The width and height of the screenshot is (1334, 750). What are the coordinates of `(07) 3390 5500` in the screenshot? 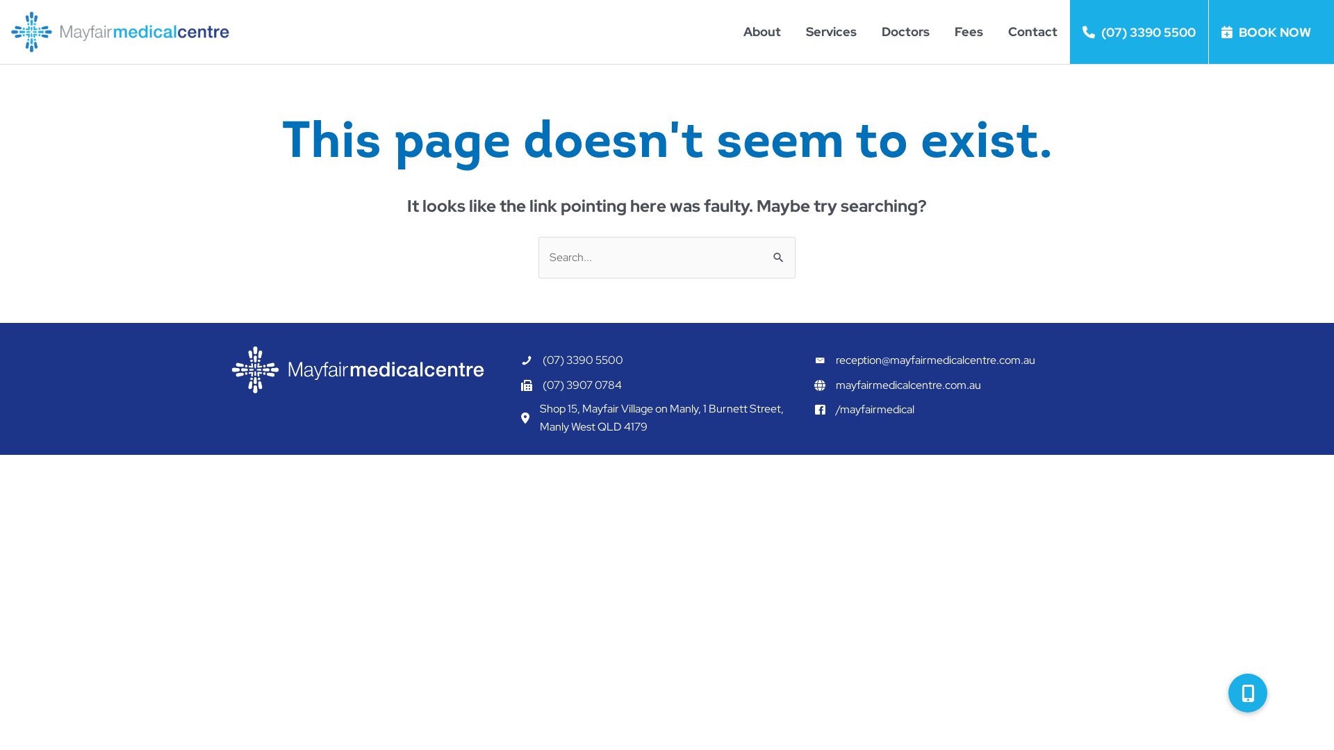 It's located at (1139, 32).